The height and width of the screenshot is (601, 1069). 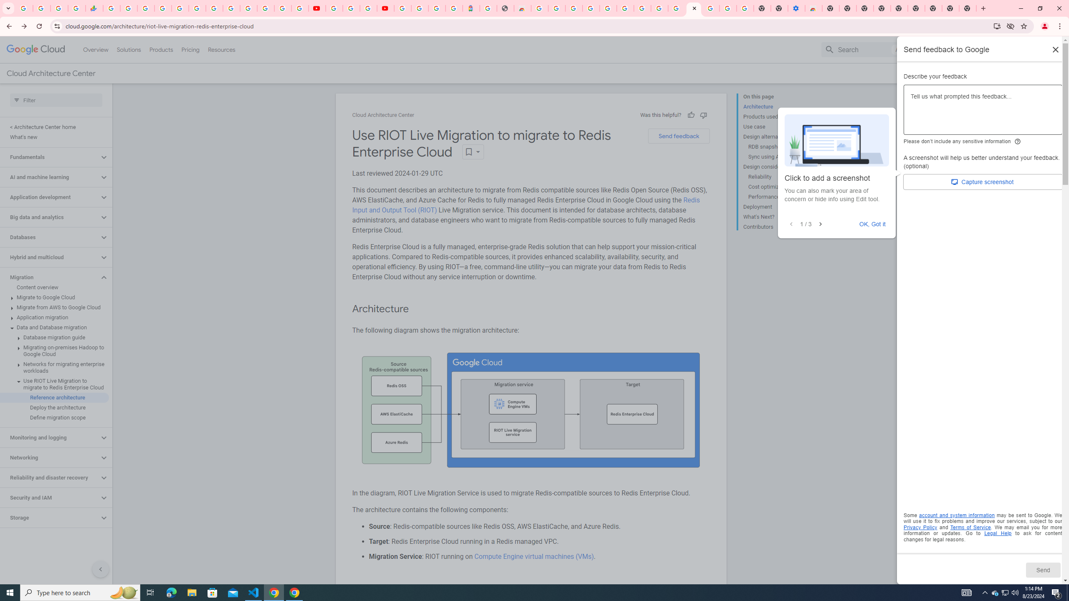 What do you see at coordinates (777, 127) in the screenshot?
I see `Use case` at bounding box center [777, 127].